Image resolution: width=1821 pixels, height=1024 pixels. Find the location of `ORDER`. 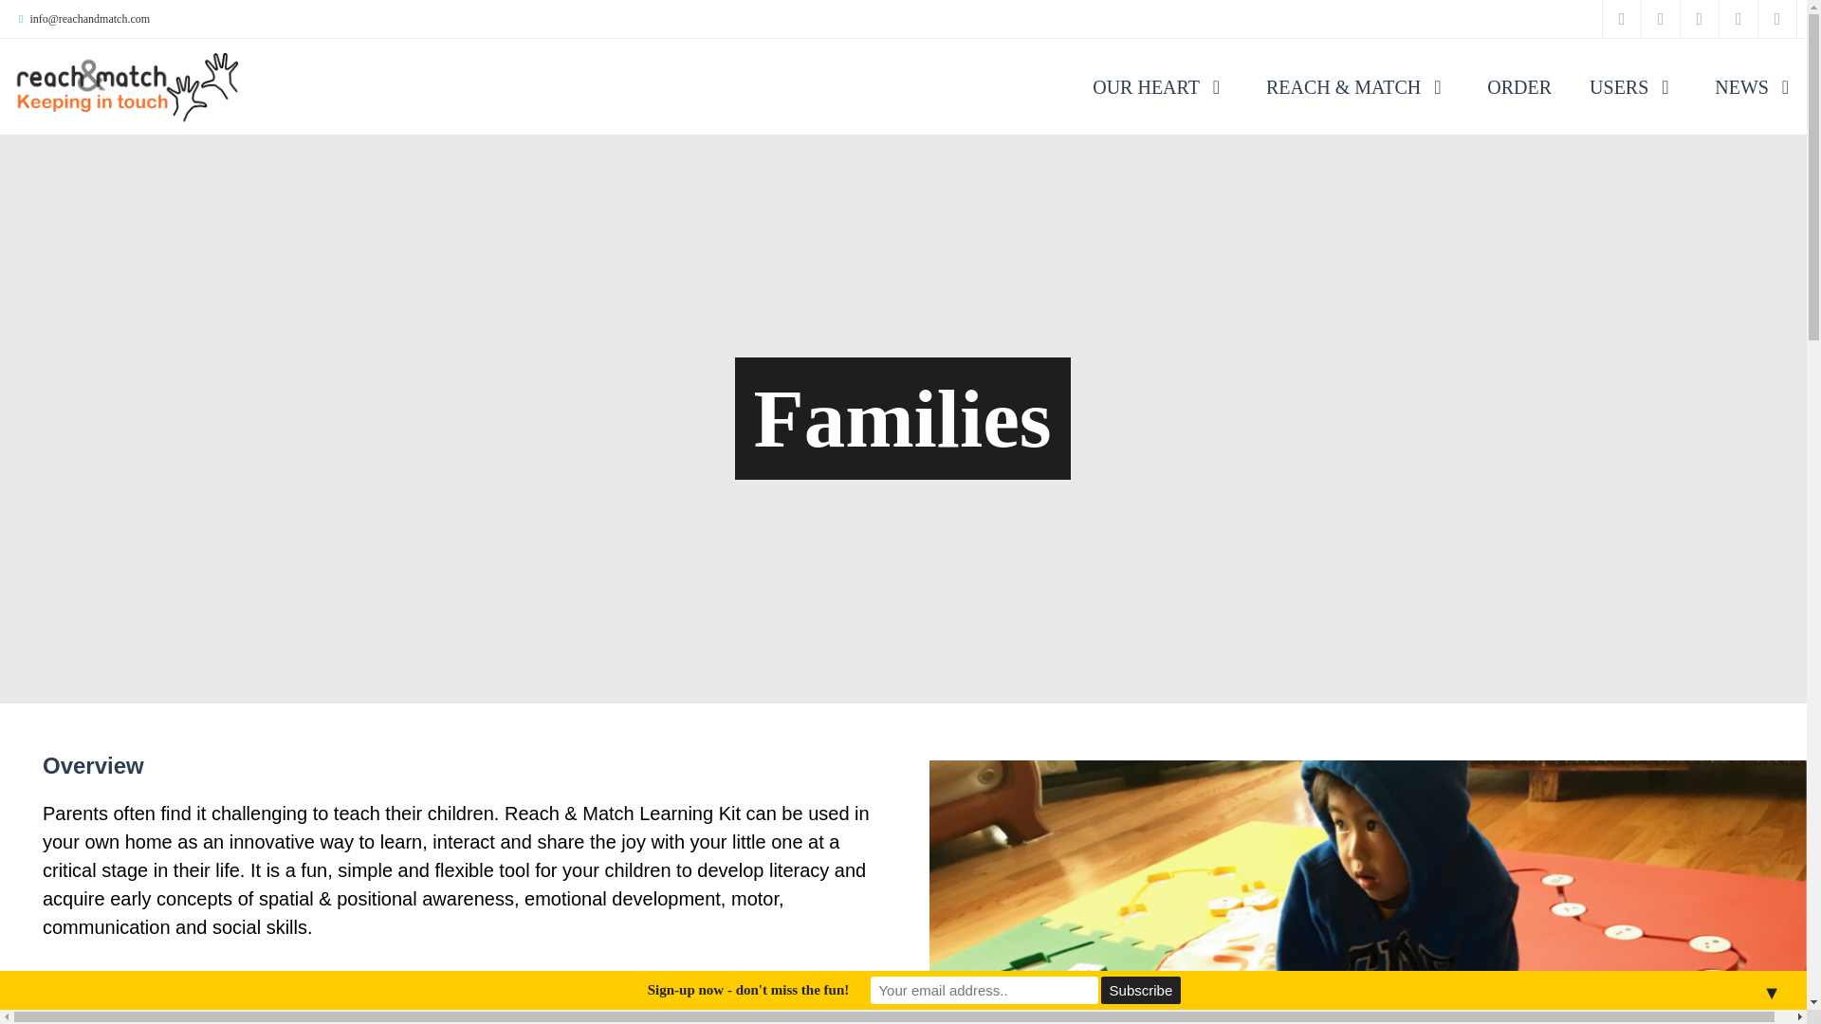

ORDER is located at coordinates (1519, 69).